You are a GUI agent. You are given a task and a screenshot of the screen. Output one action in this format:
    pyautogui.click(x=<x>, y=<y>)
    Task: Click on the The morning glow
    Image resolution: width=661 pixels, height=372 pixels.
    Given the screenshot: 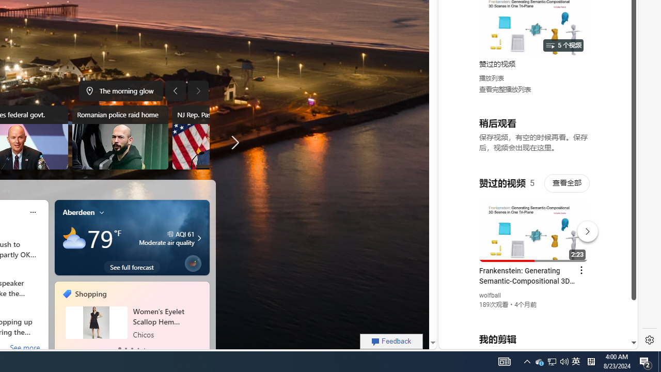 What is the action you would take?
    pyautogui.click(x=121, y=91)
    